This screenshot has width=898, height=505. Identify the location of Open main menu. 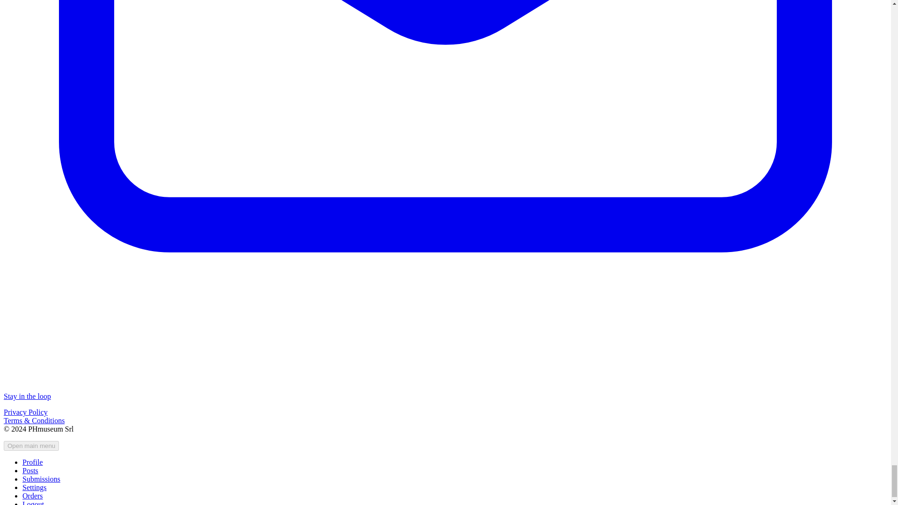
(31, 446).